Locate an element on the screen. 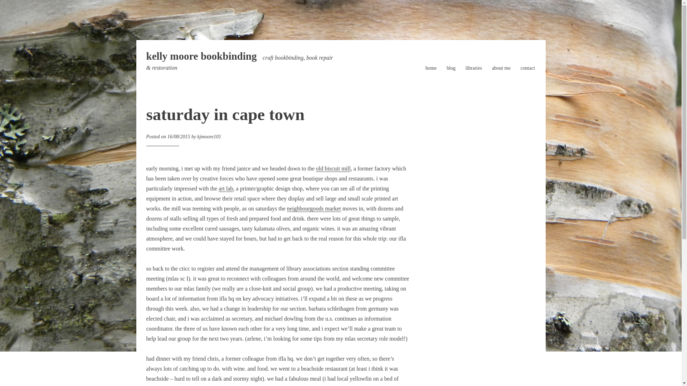 This screenshot has width=687, height=386. art lab is located at coordinates (225, 189).